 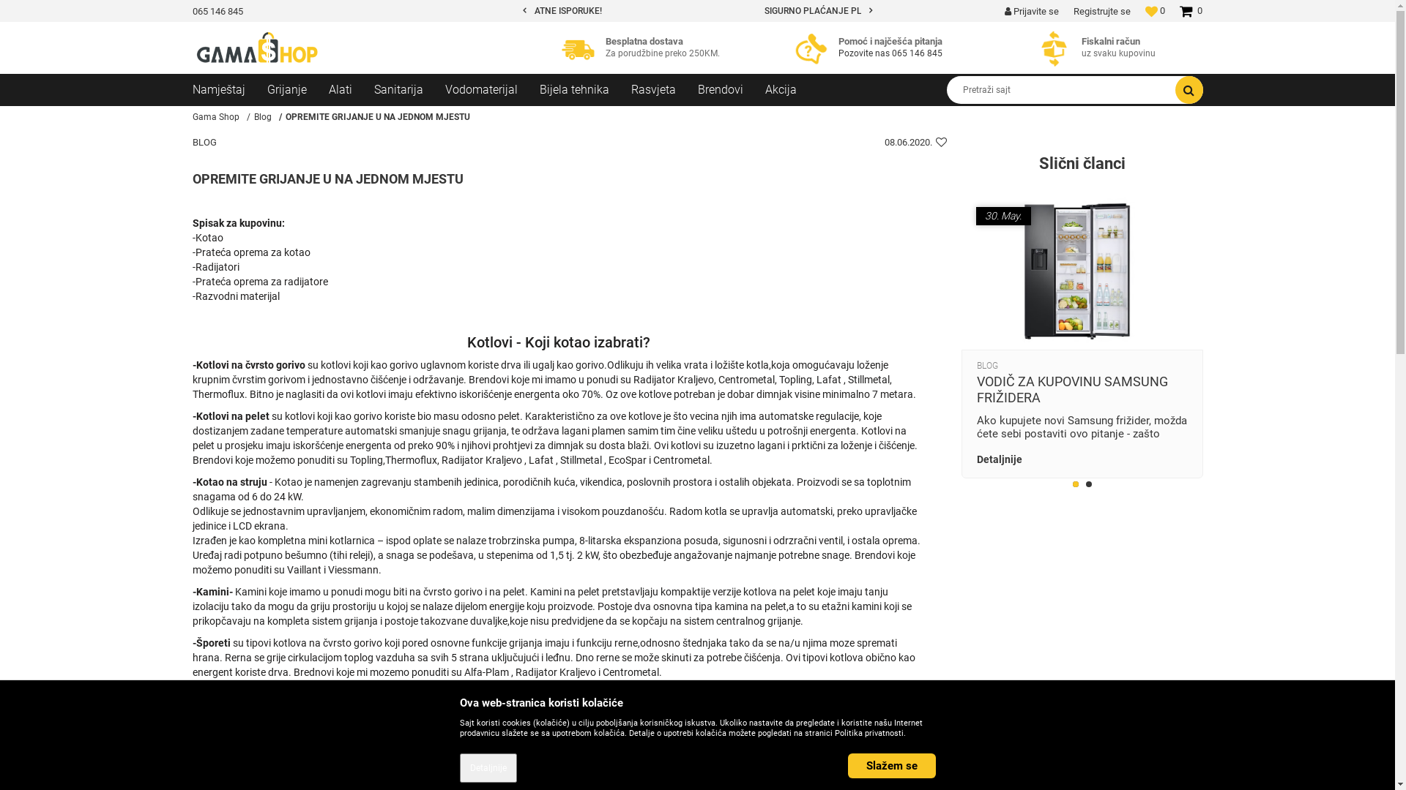 What do you see at coordinates (1032, 12) in the screenshot?
I see `Prijavite se` at bounding box center [1032, 12].